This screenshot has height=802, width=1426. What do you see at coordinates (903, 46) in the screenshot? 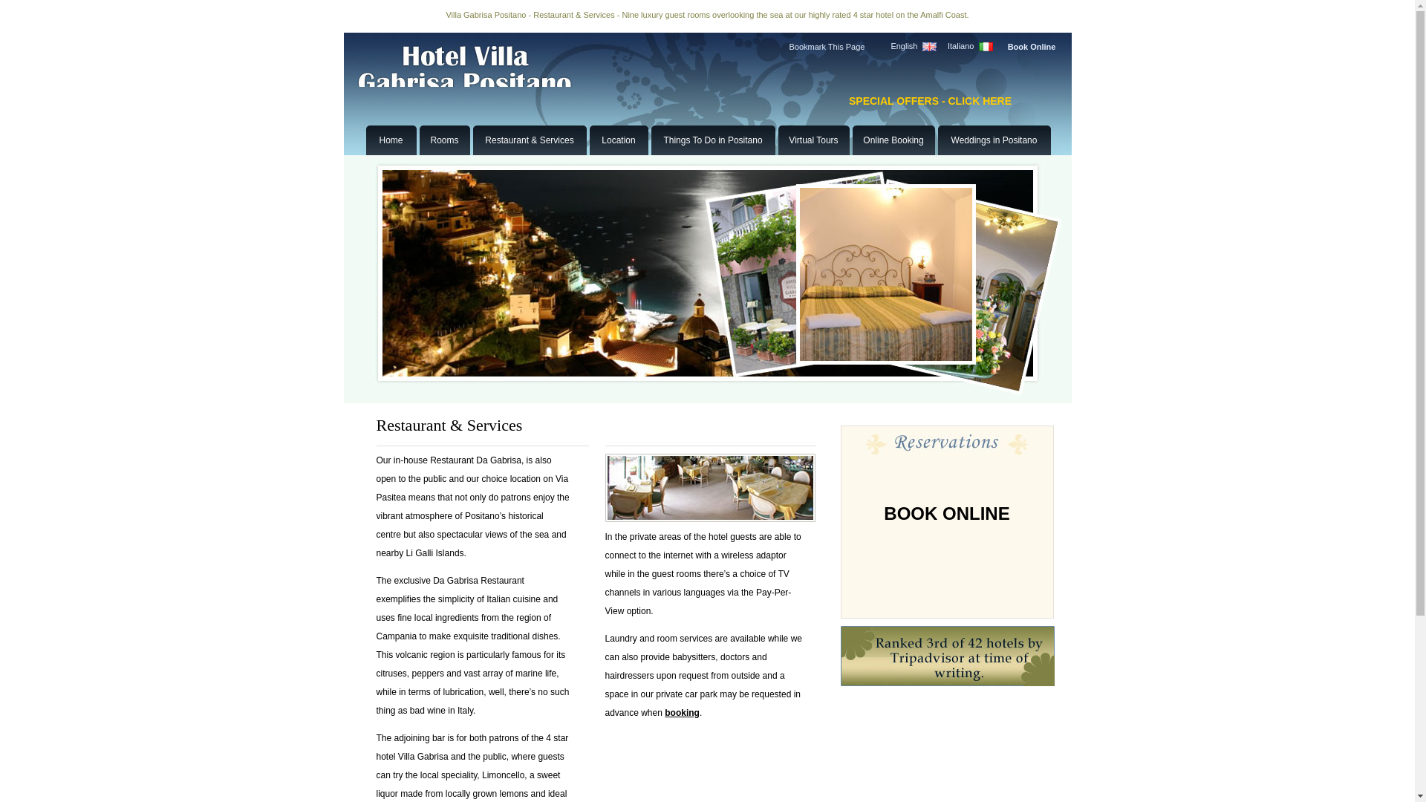
I see `English` at bounding box center [903, 46].